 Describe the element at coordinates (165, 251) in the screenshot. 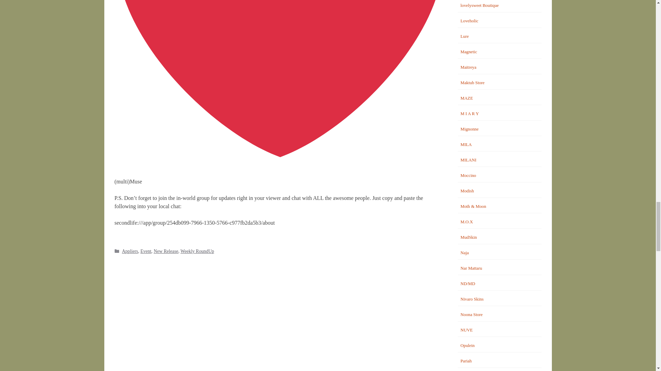

I see `New Release` at that location.